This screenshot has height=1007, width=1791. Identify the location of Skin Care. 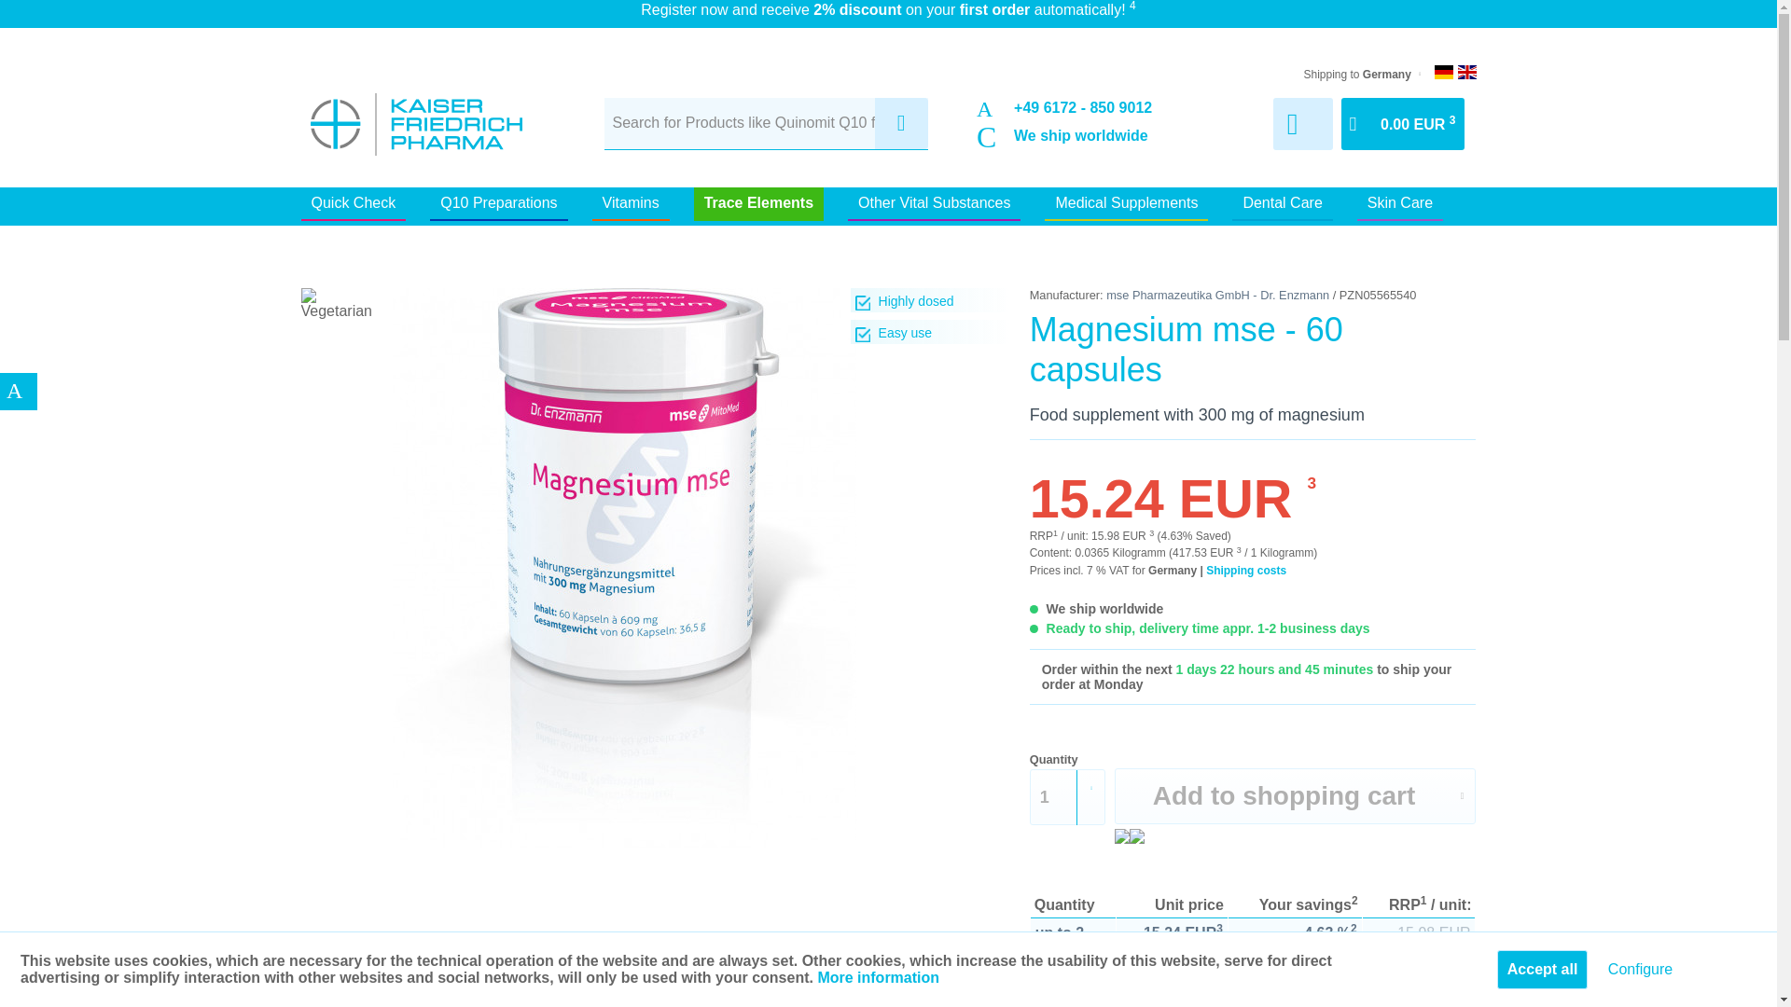
(1400, 203).